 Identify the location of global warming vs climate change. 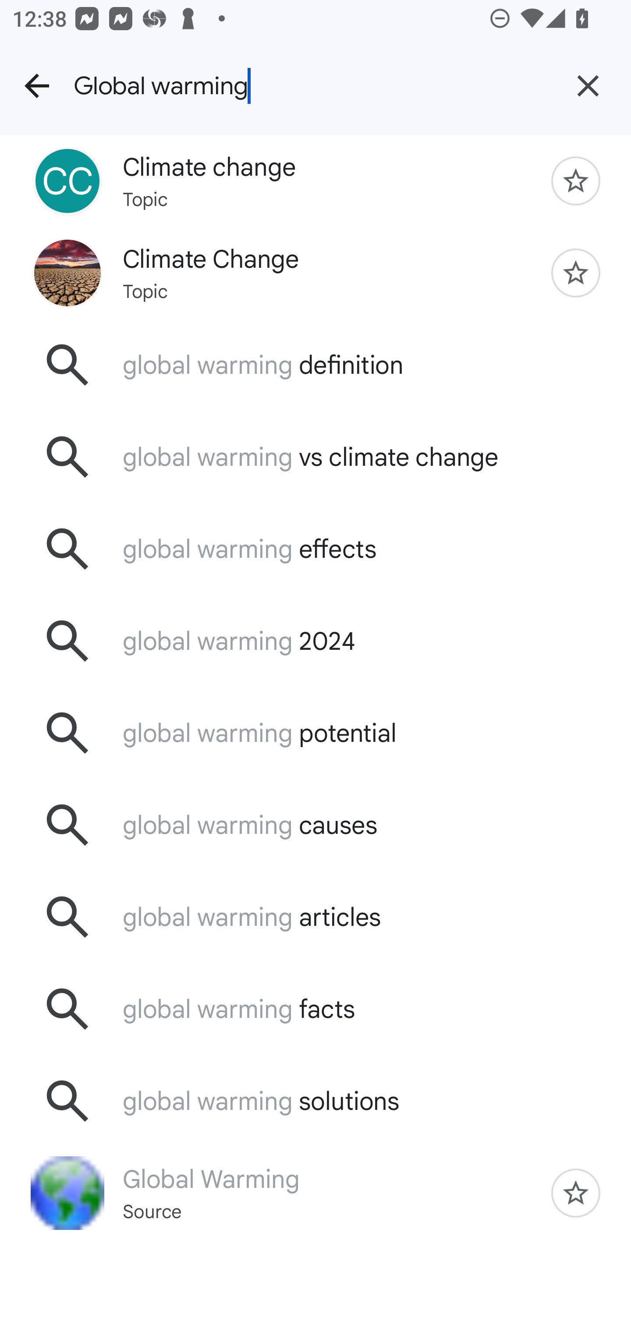
(315, 457).